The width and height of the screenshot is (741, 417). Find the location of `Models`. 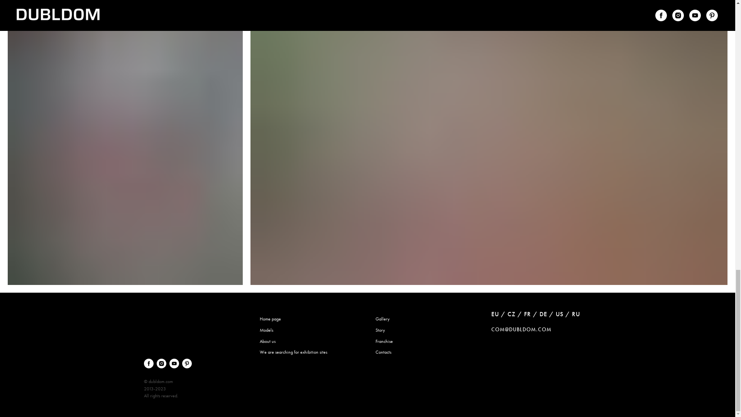

Models is located at coordinates (266, 330).